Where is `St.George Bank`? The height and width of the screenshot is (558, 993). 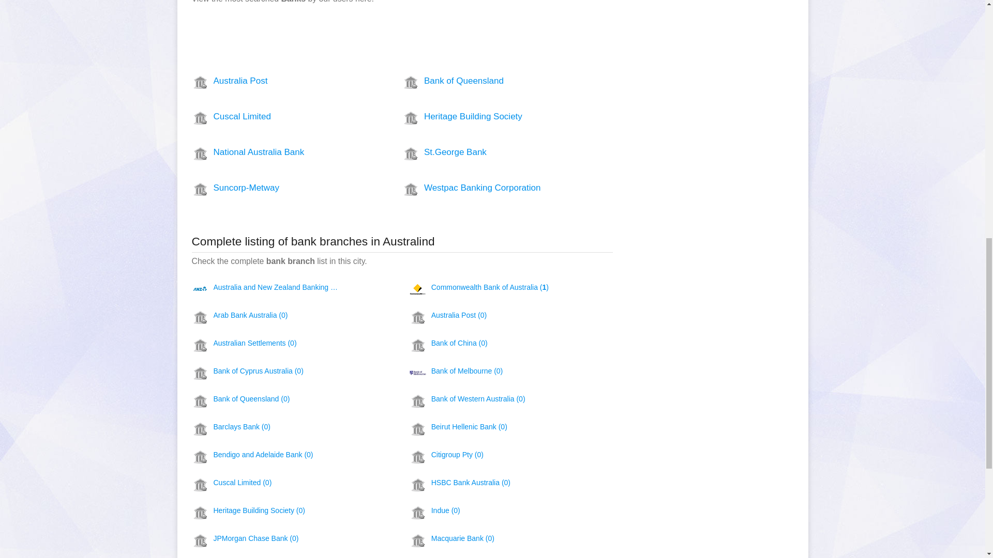 St.George Bank is located at coordinates (488, 152).